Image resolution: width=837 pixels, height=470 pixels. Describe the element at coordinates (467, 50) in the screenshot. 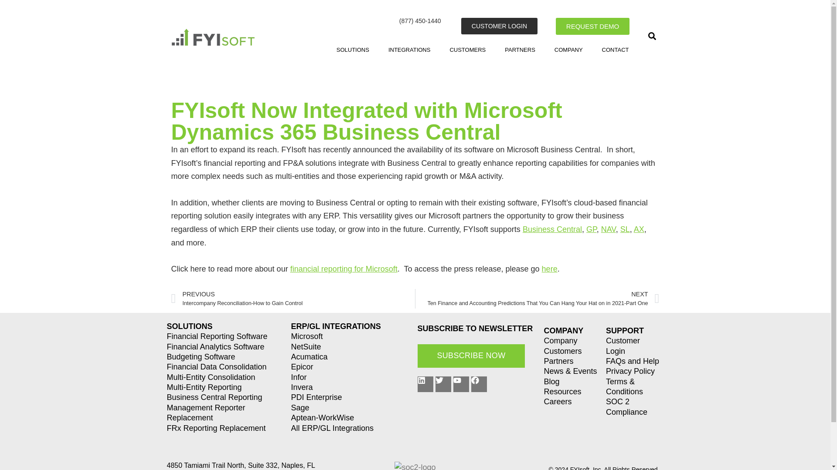

I see `CUSTOMERS` at that location.